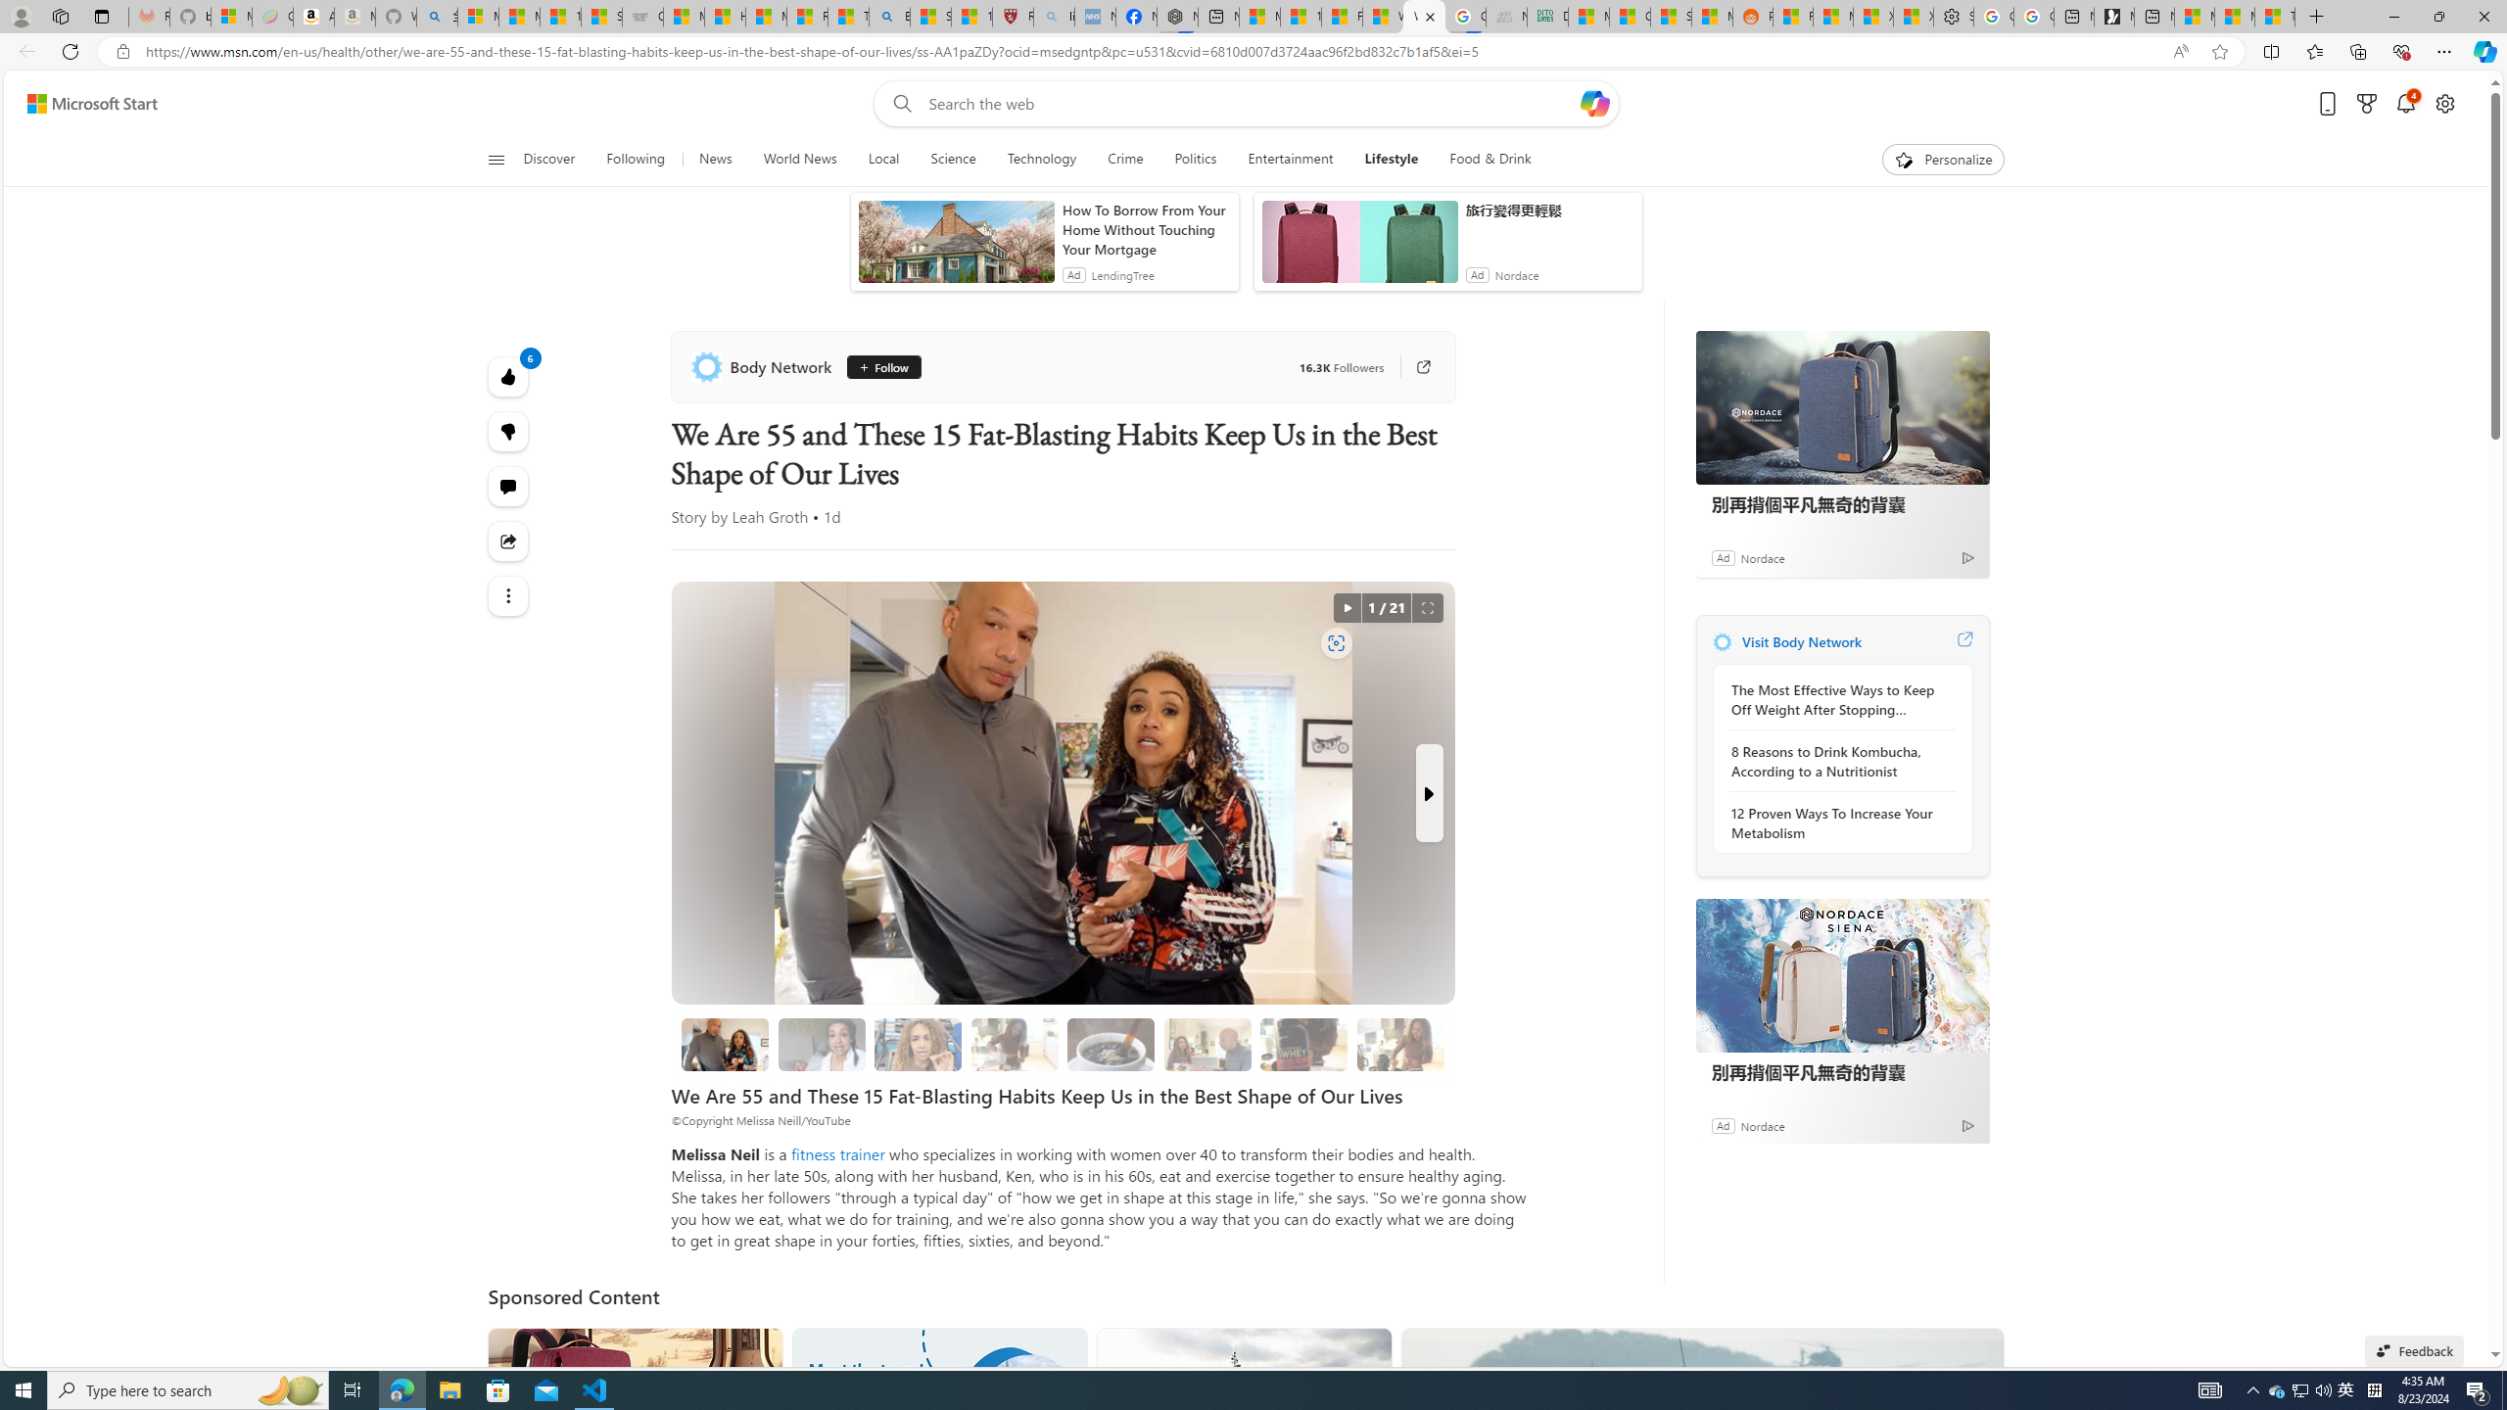 The width and height of the screenshot is (2507, 1410). Describe the element at coordinates (764, 366) in the screenshot. I see `Body Network` at that location.